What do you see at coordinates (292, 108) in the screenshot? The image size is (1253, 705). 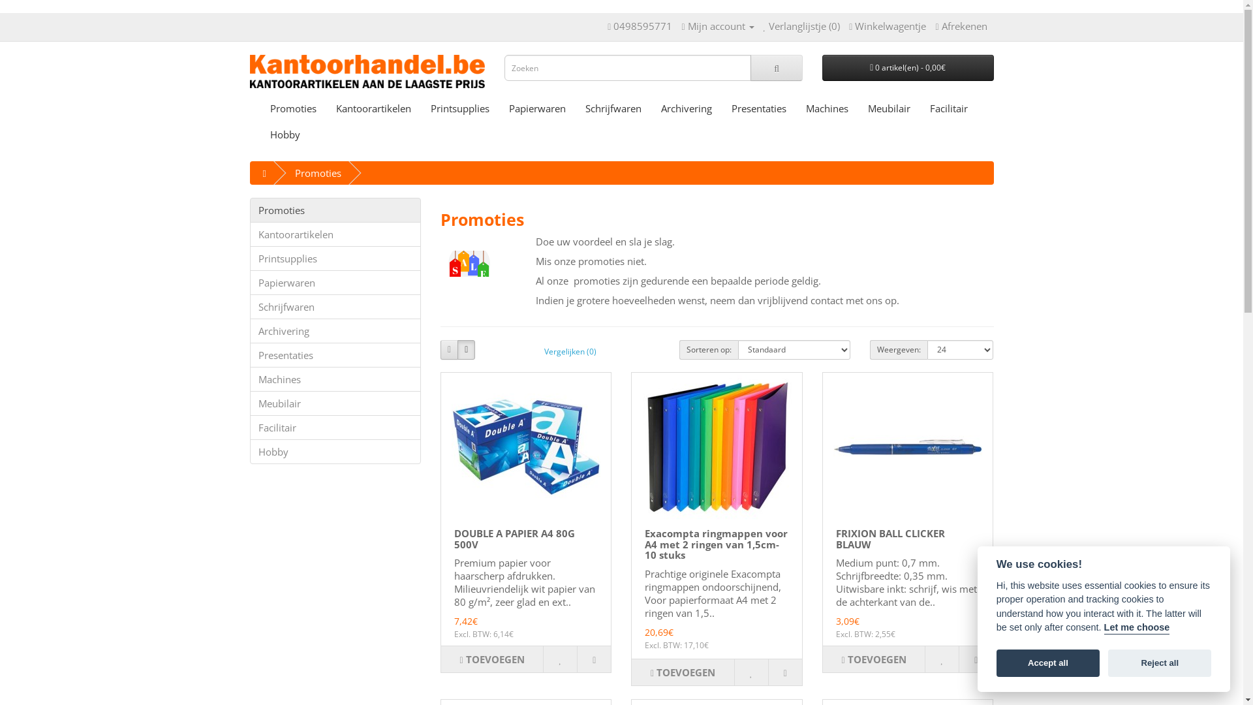 I see `Promoties` at bounding box center [292, 108].